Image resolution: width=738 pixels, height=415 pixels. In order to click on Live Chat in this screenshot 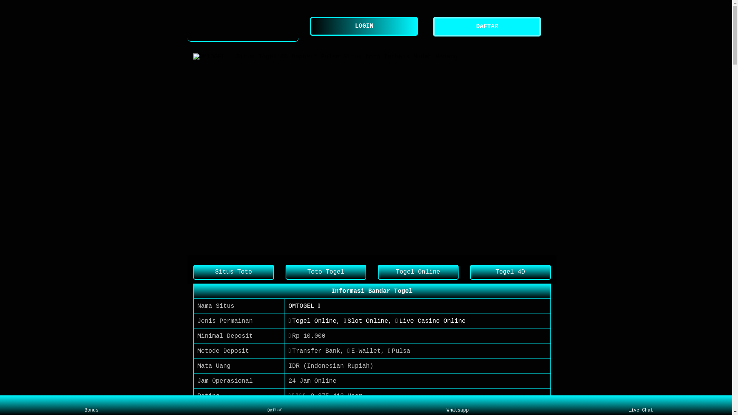, I will do `click(640, 405)`.